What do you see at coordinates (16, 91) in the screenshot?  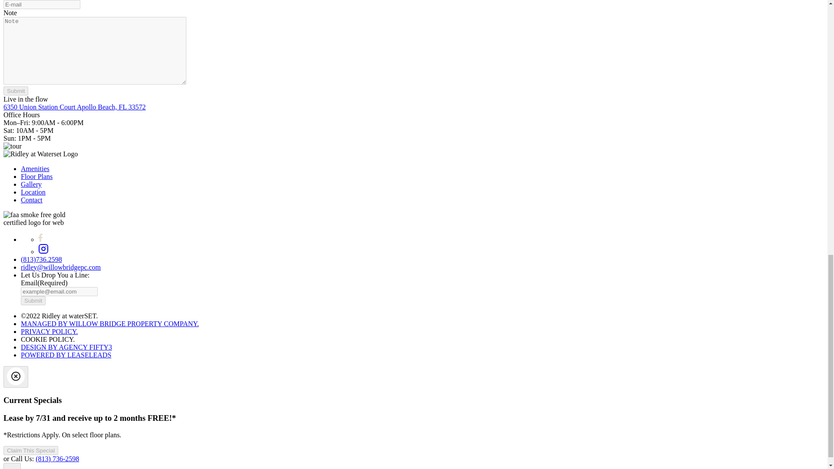 I see `Submit` at bounding box center [16, 91].